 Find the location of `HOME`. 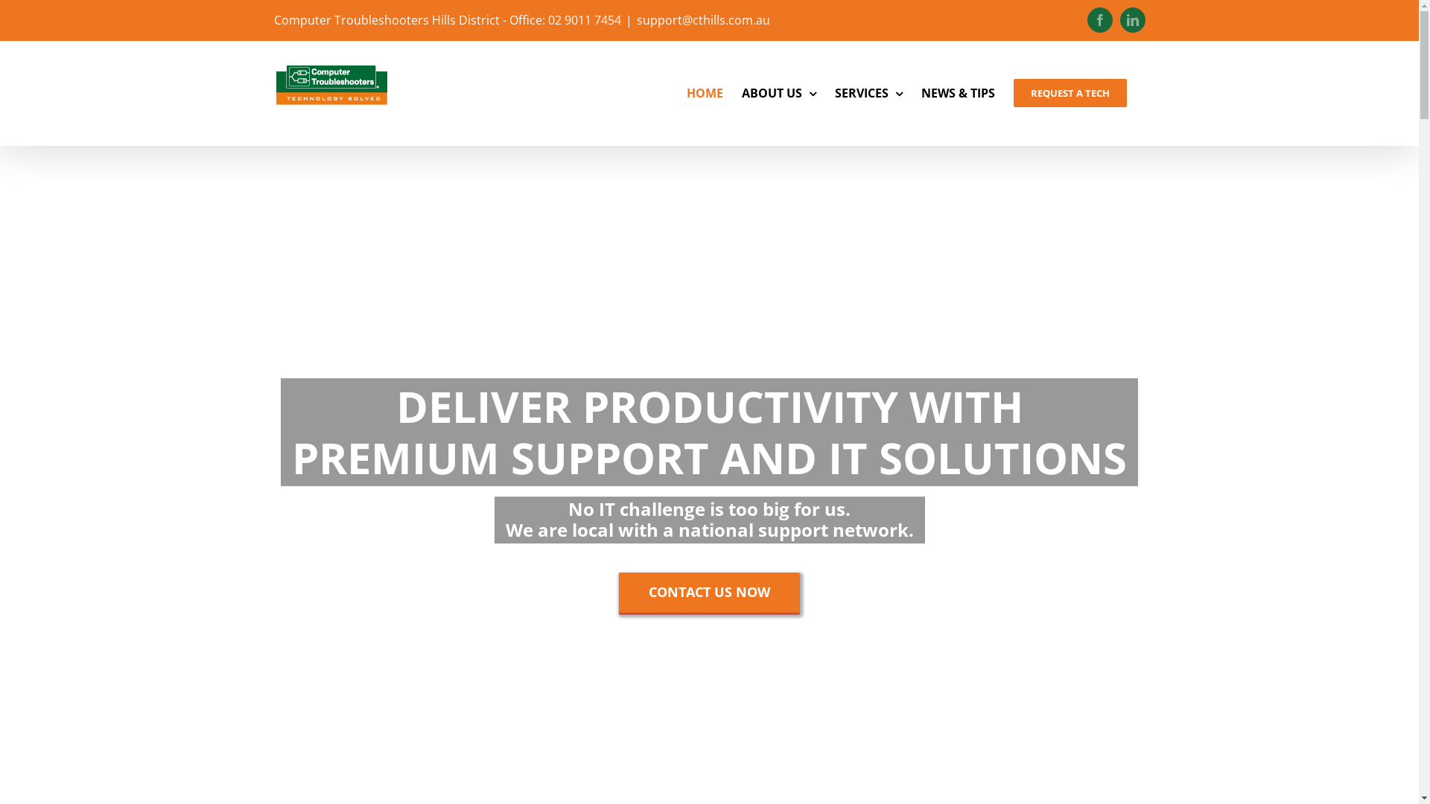

HOME is located at coordinates (705, 93).